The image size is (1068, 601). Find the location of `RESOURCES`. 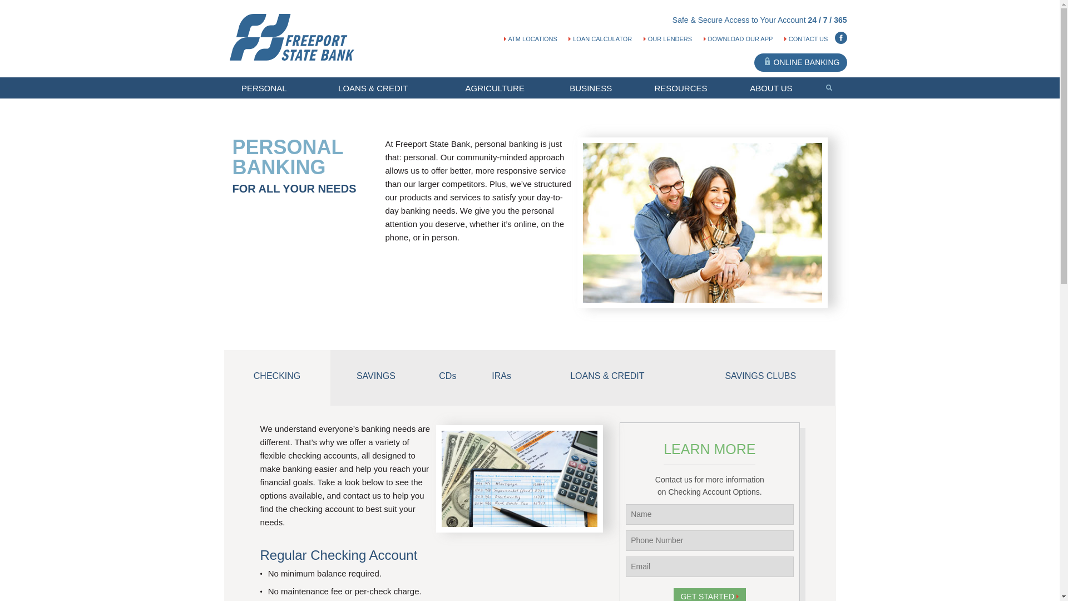

RESOURCES is located at coordinates (684, 88).